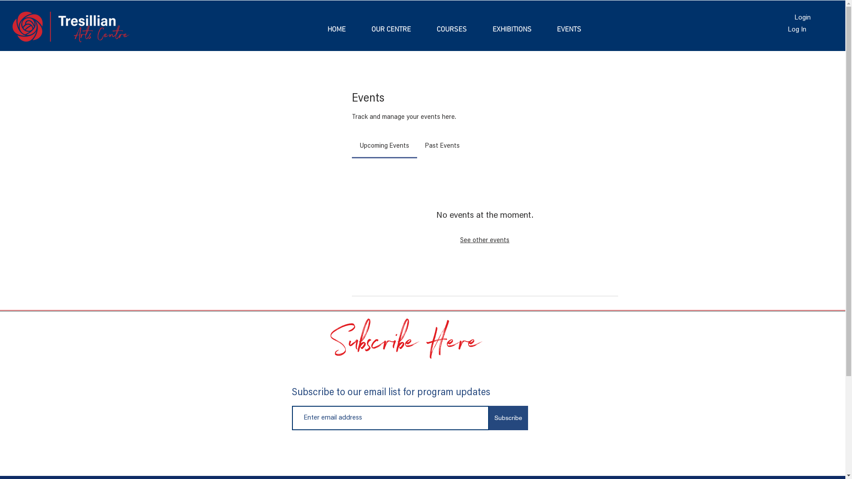 The image size is (852, 479). Describe the element at coordinates (797, 30) in the screenshot. I see `Log In` at that location.